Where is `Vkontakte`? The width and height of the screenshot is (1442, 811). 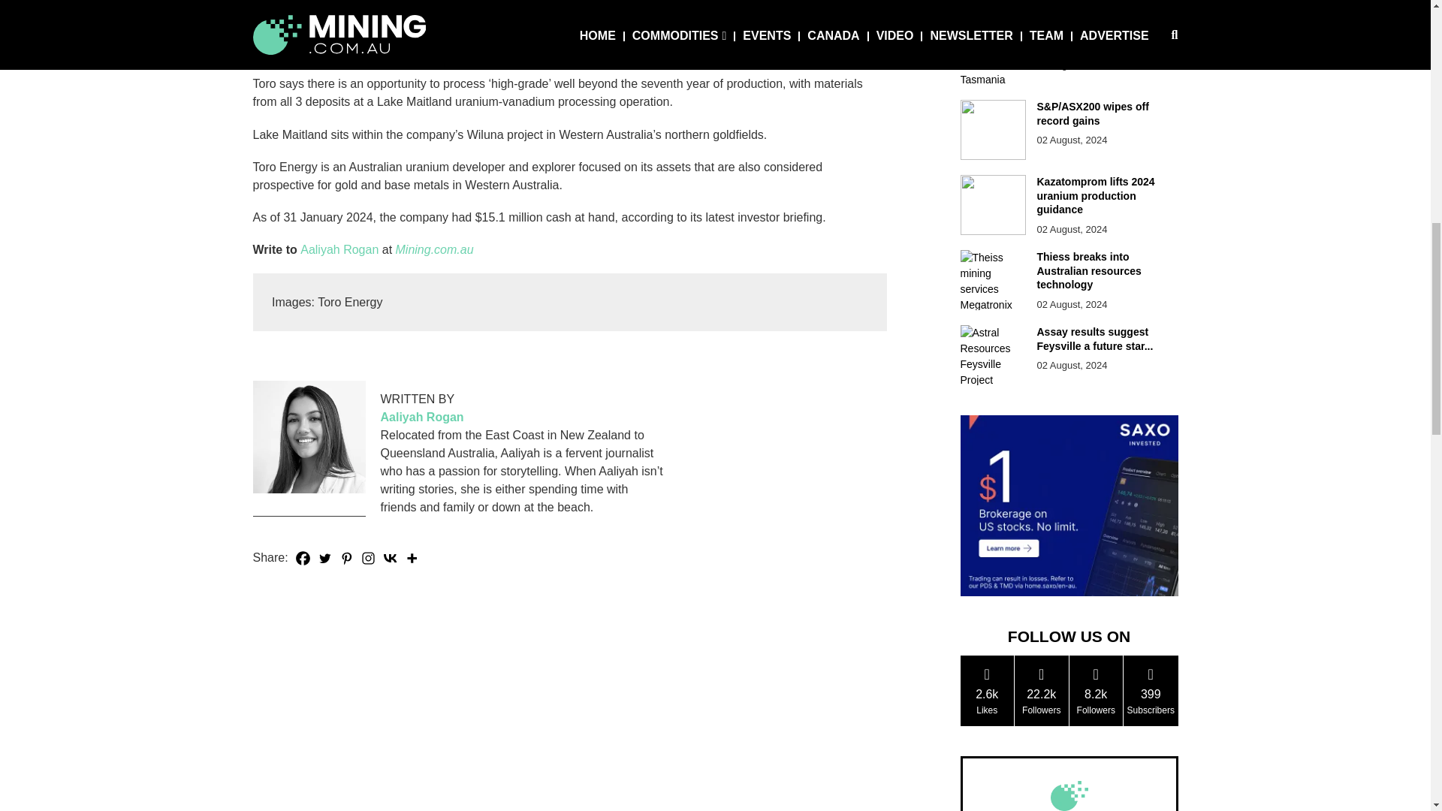
Vkontakte is located at coordinates (389, 559).